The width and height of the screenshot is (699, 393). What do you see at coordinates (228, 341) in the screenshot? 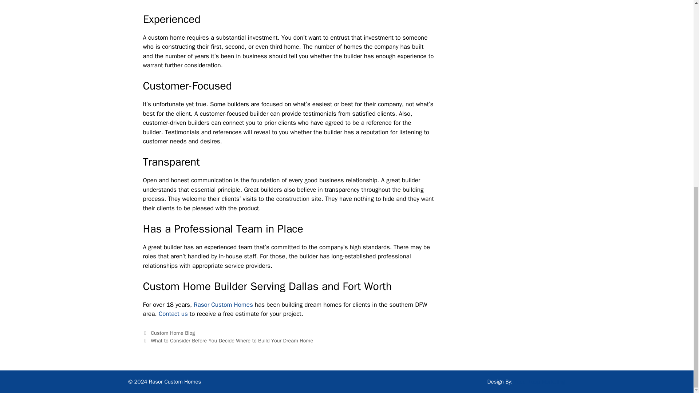
I see `Next` at bounding box center [228, 341].